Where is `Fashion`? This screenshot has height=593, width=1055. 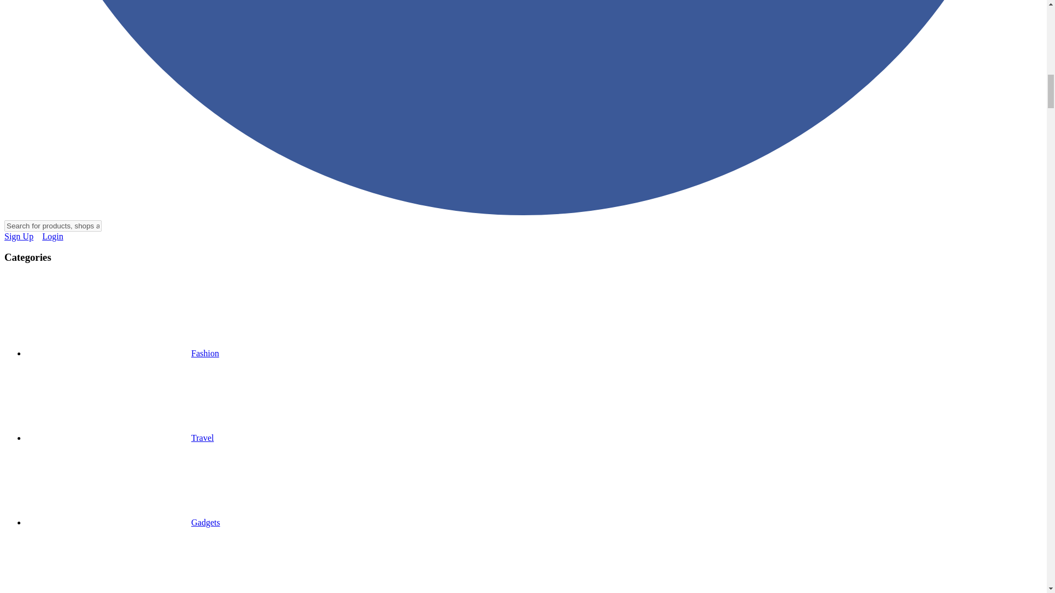 Fashion is located at coordinates (123, 354).